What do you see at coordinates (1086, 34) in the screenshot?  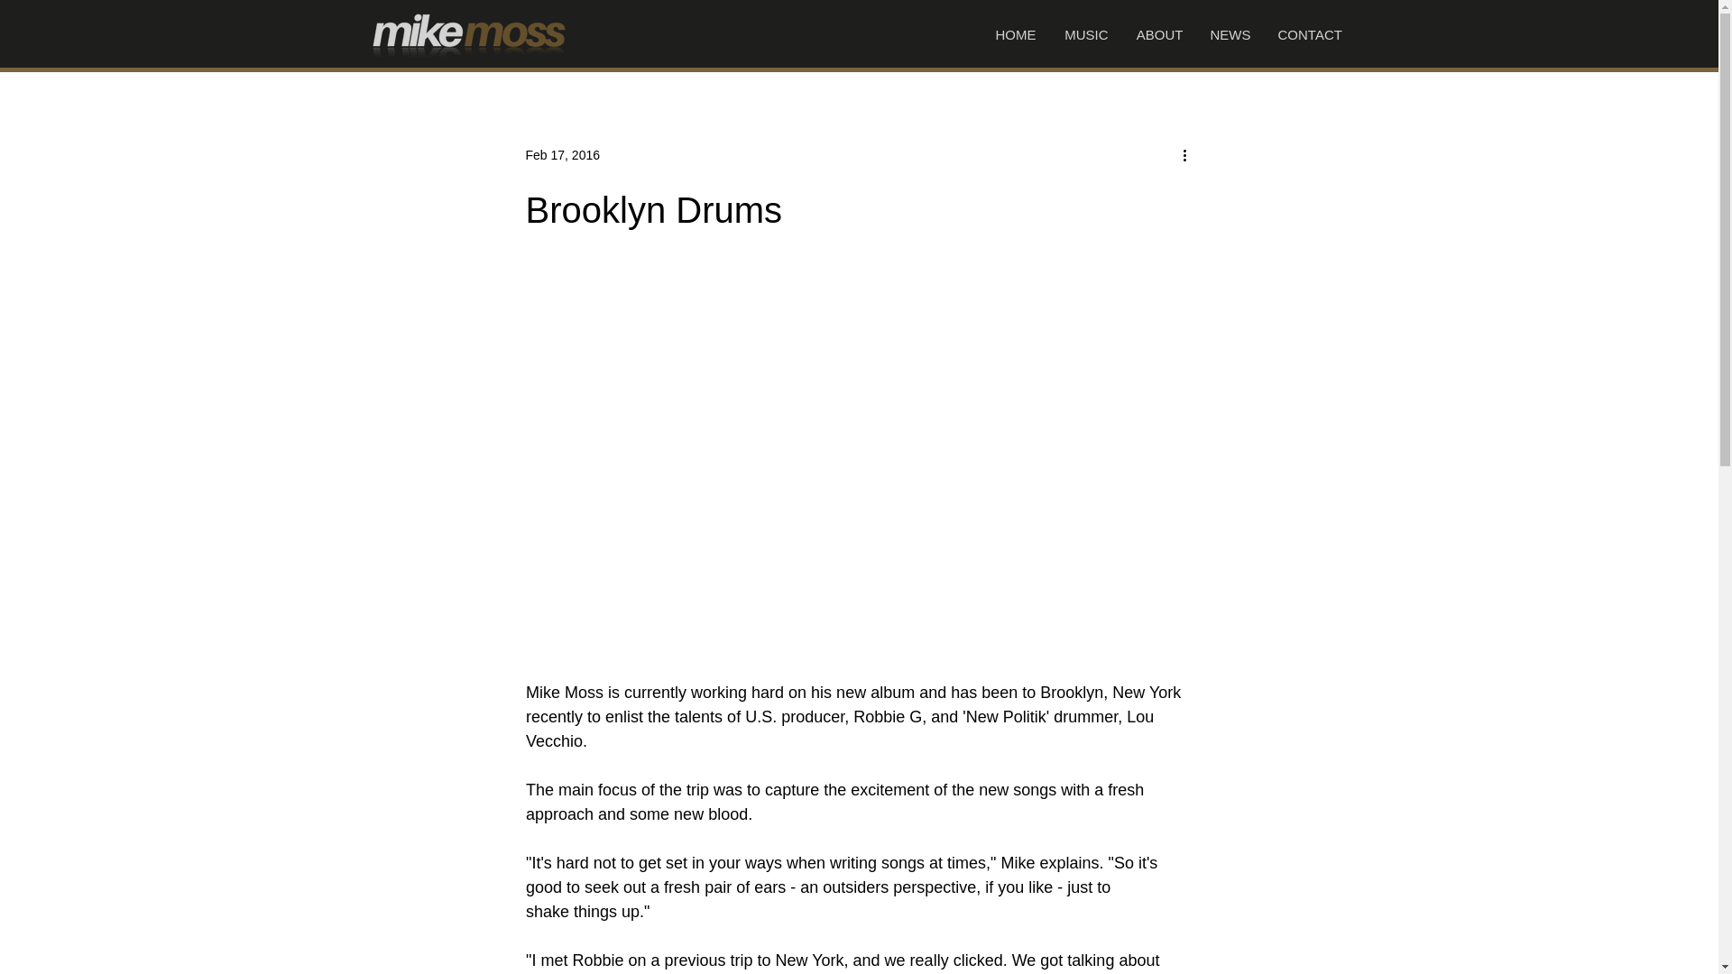 I see `MUSIC` at bounding box center [1086, 34].